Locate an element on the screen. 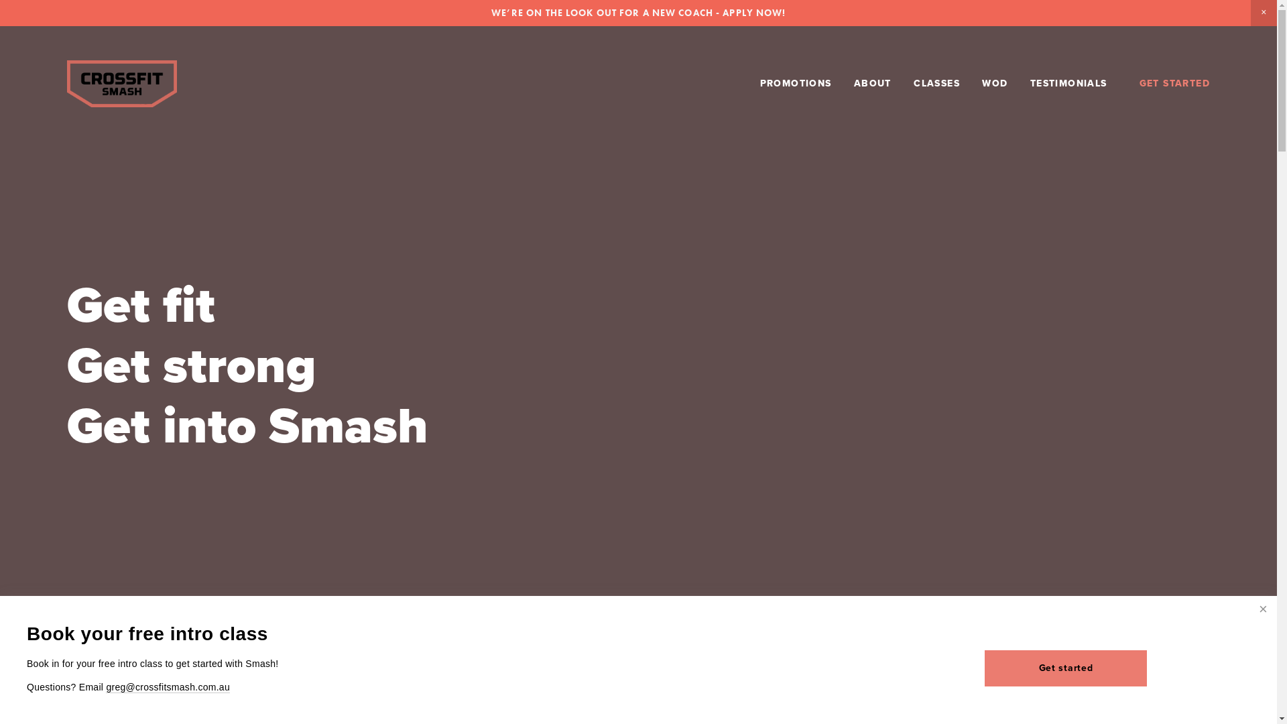 Image resolution: width=1287 pixels, height=724 pixels. WOD is located at coordinates (995, 83).